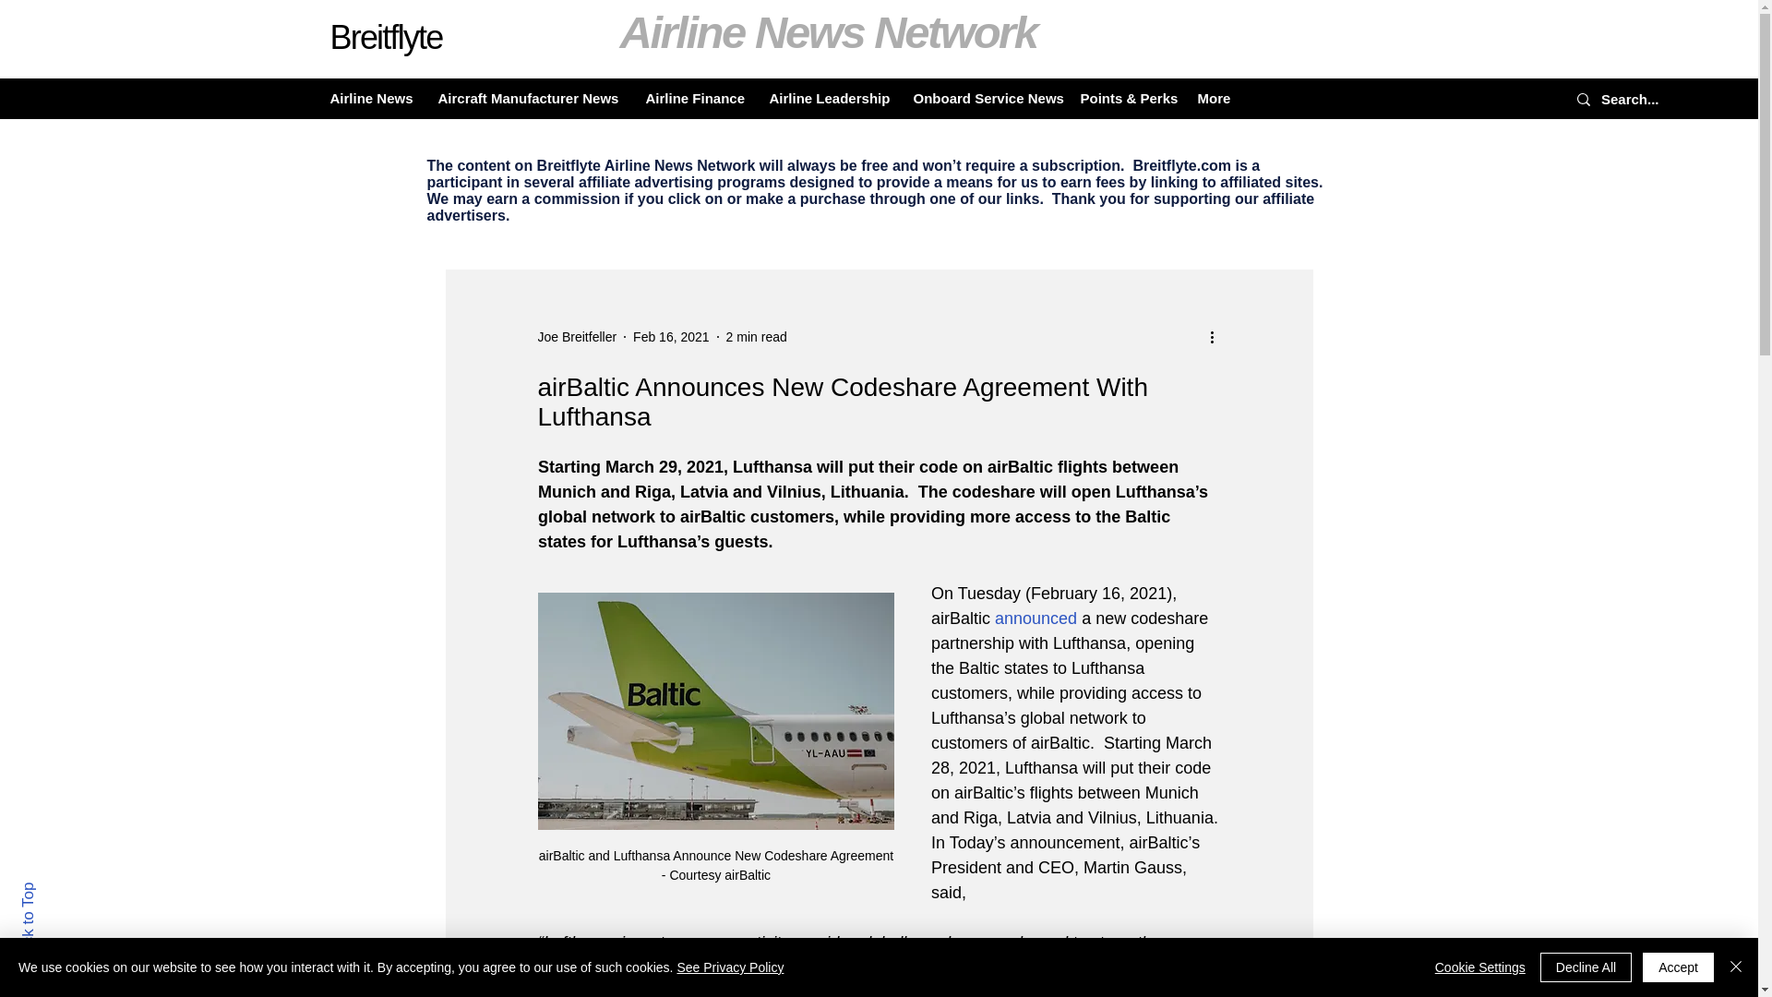  I want to click on Aircraft Manufacturer News, so click(528, 98).